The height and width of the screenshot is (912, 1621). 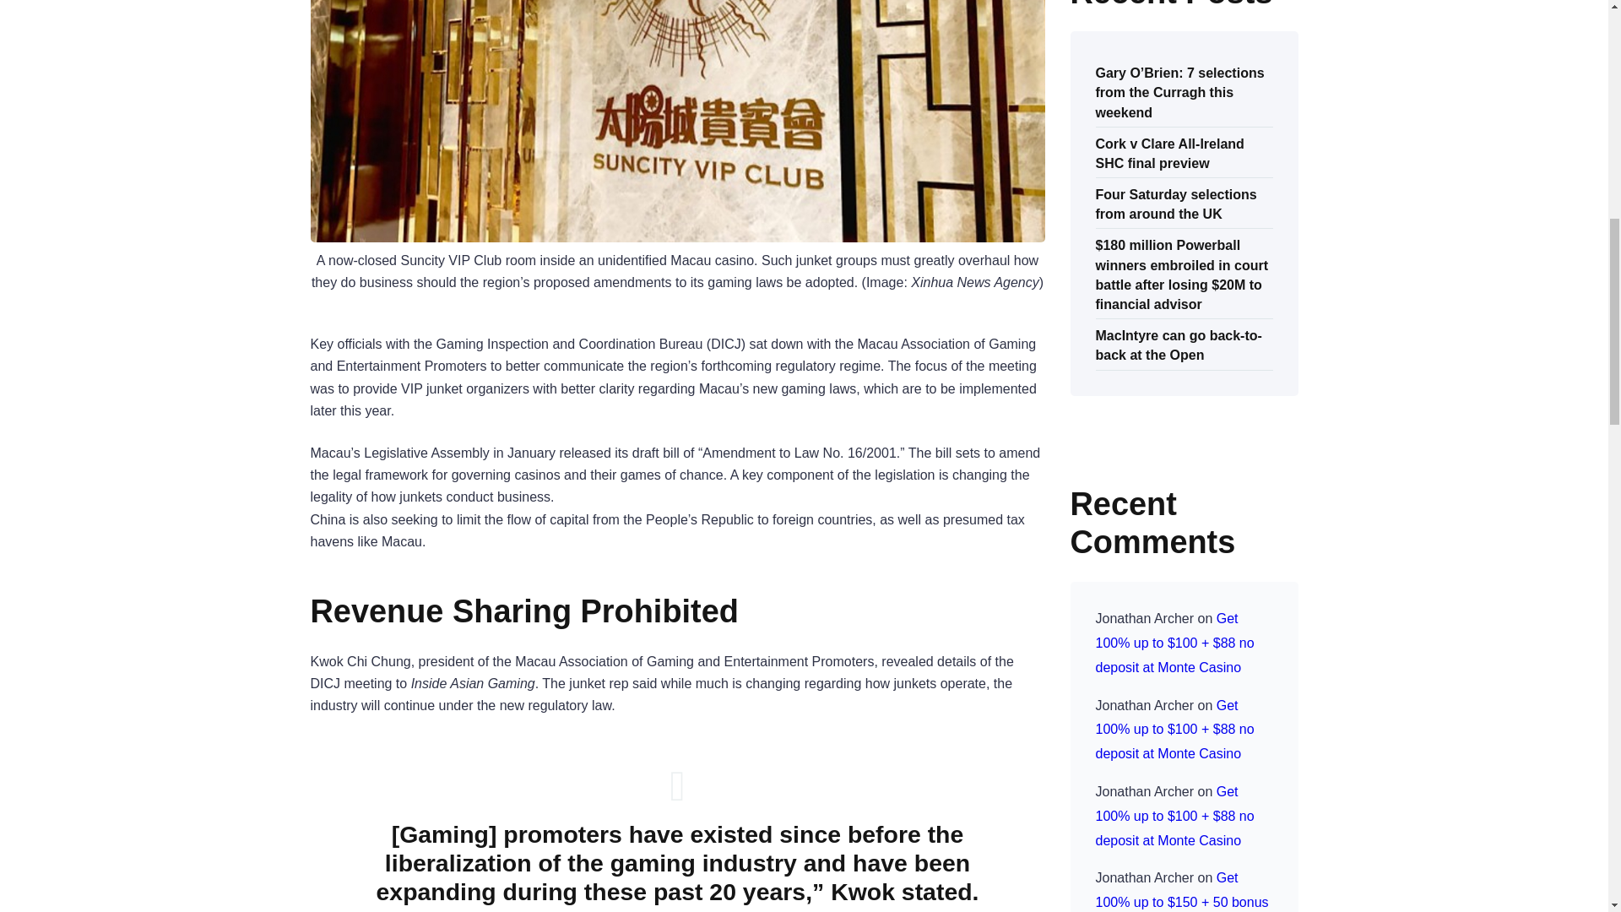 What do you see at coordinates (1170, 152) in the screenshot?
I see `Cork v Clare All-Ireland SHC final preview` at bounding box center [1170, 152].